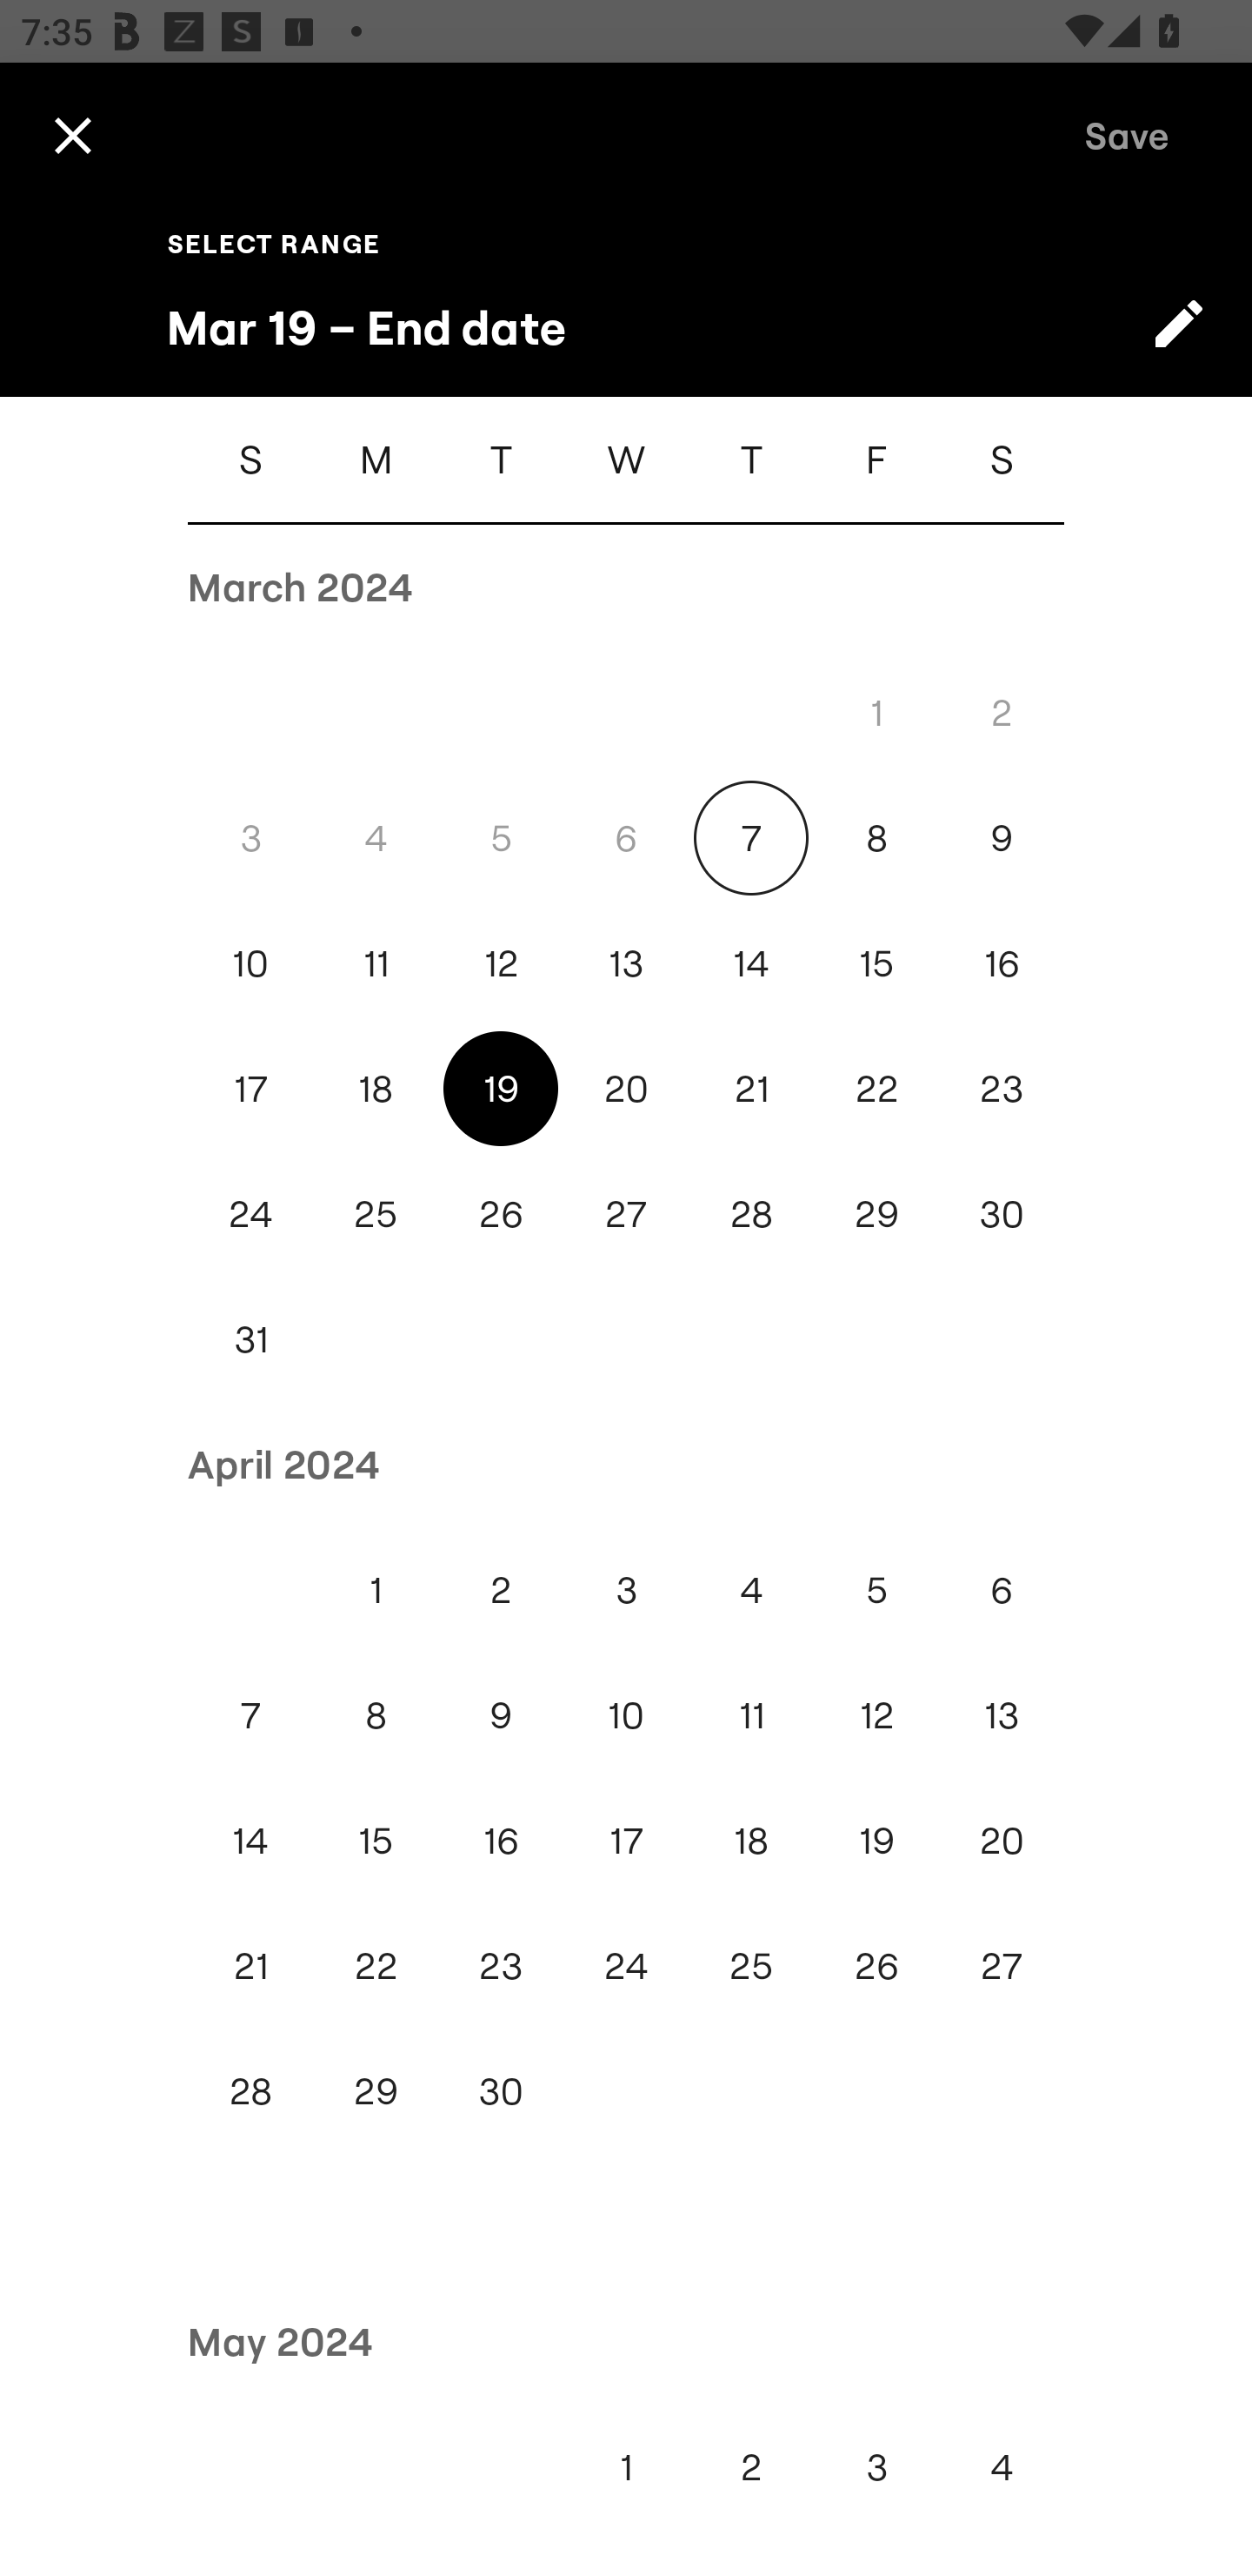 This screenshot has height=2576, width=1252. I want to click on 22 Mon, Apr 22, so click(376, 1967).